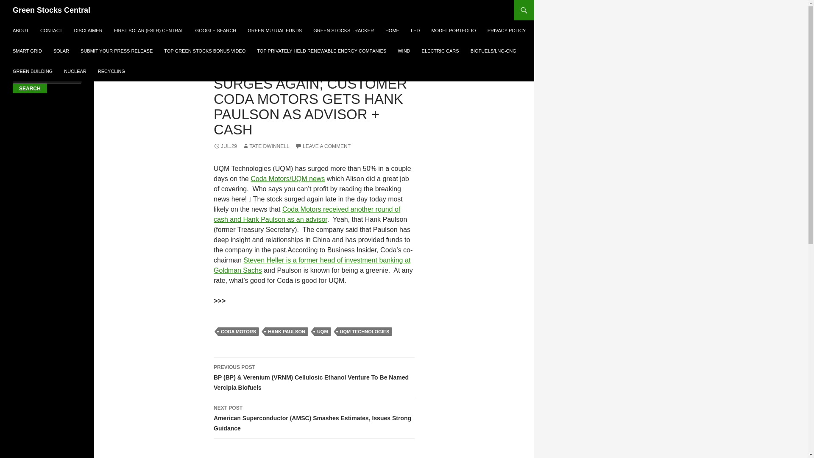 The width and height of the screenshot is (814, 458). Describe the element at coordinates (27, 51) in the screenshot. I see `SMART GRID` at that location.